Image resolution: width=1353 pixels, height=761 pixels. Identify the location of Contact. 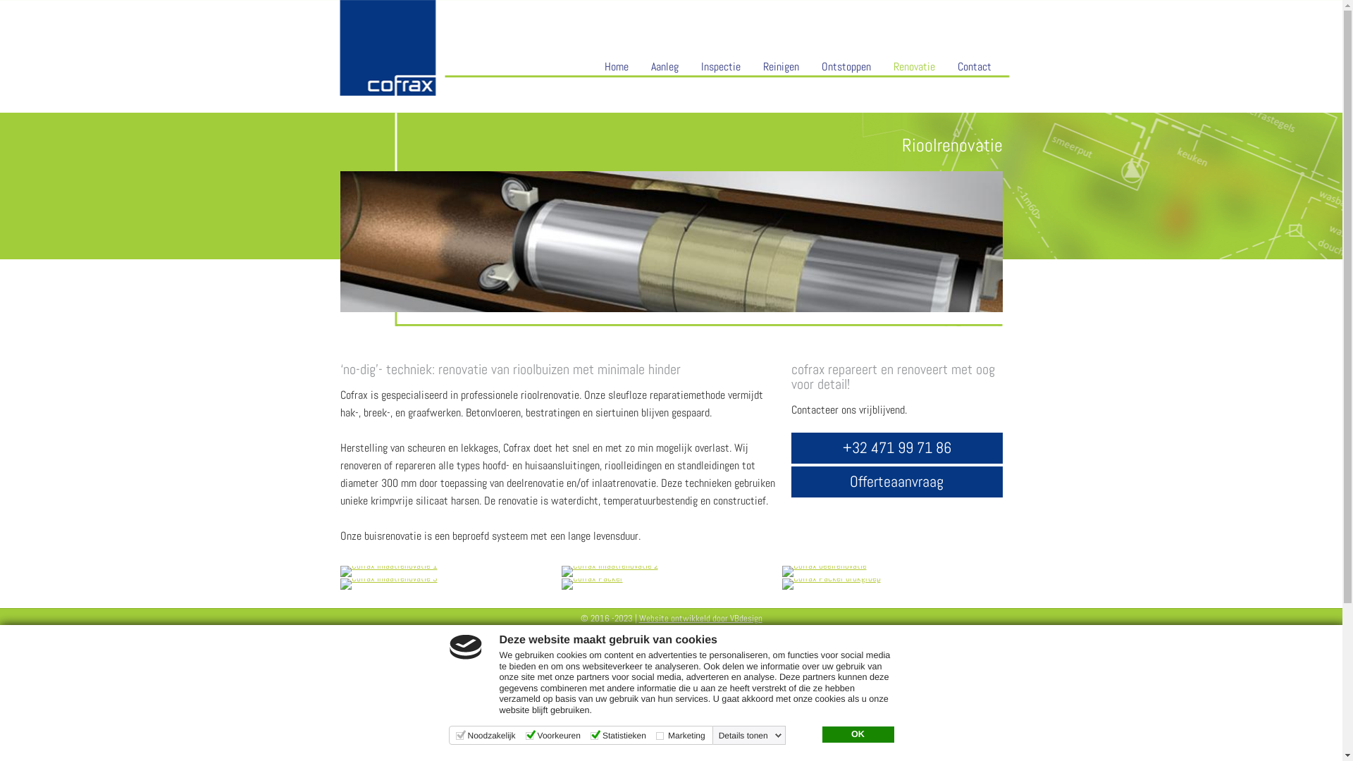
(974, 67).